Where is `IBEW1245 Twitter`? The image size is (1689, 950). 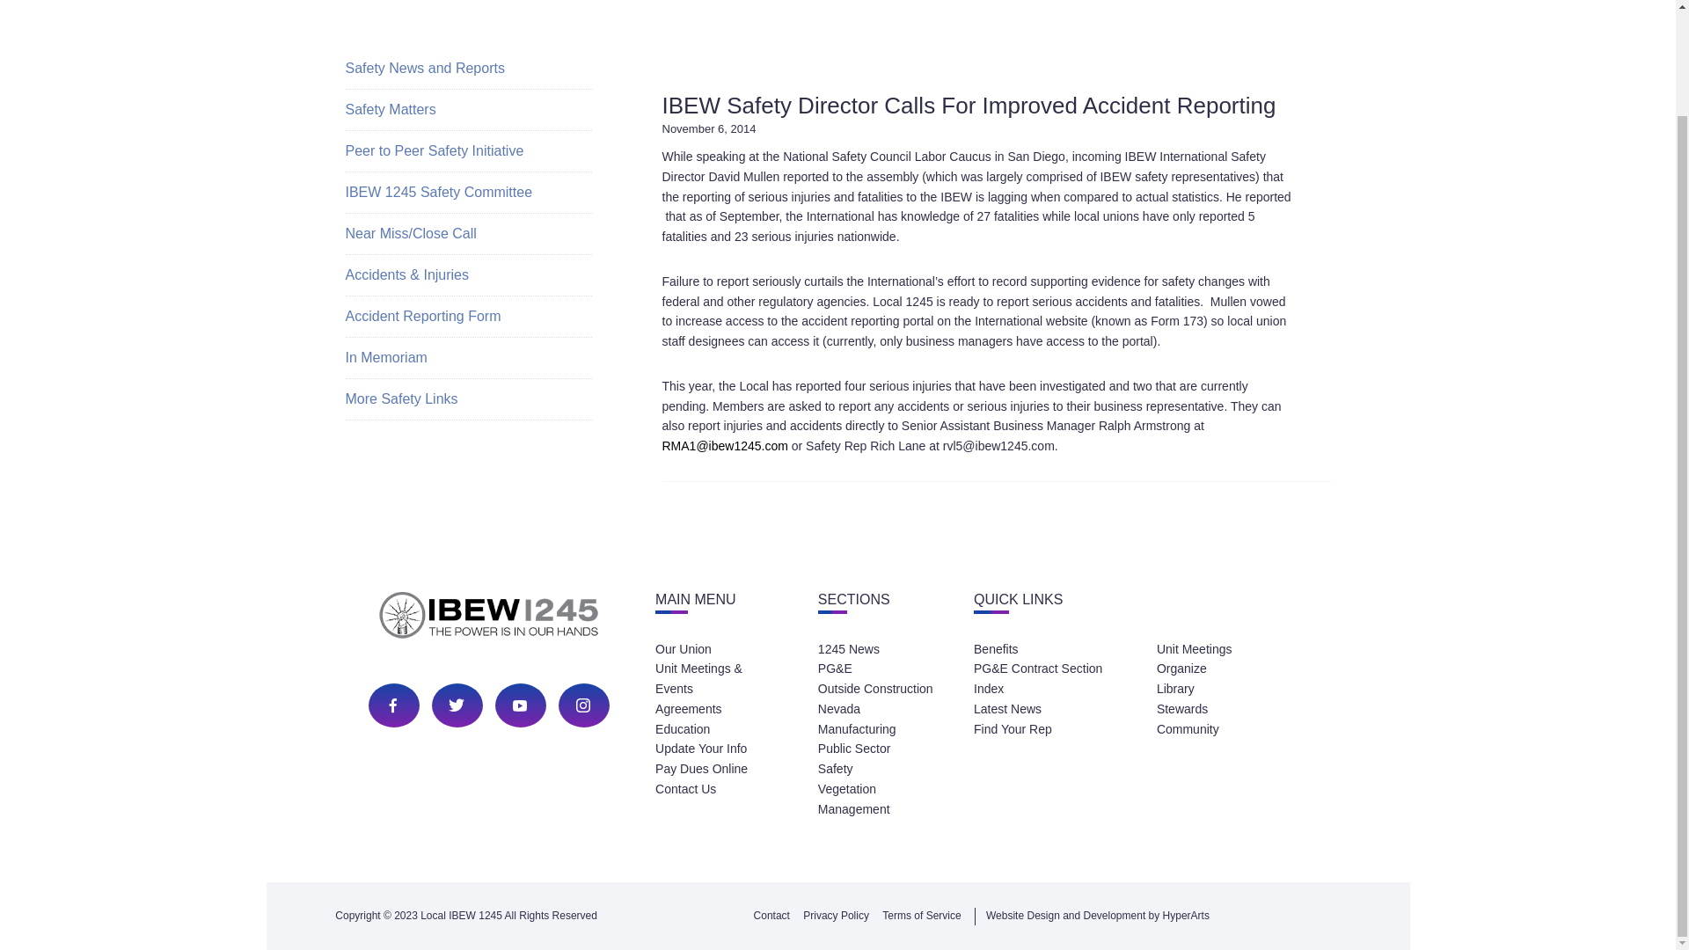
IBEW1245 Twitter is located at coordinates (456, 705).